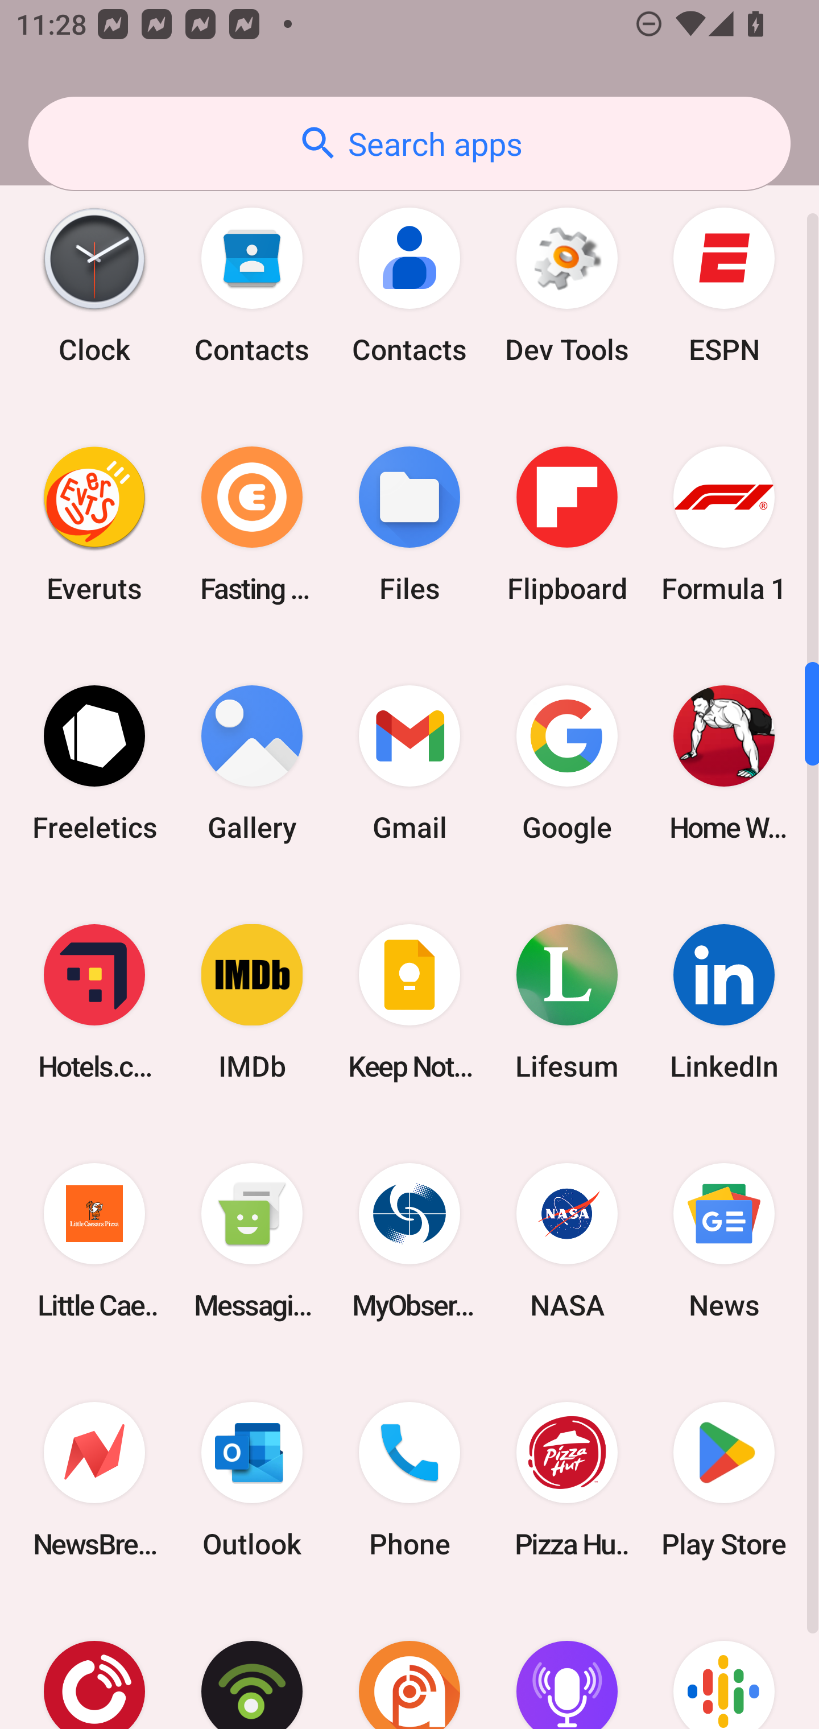  What do you see at coordinates (724, 763) in the screenshot?
I see `Home Workout` at bounding box center [724, 763].